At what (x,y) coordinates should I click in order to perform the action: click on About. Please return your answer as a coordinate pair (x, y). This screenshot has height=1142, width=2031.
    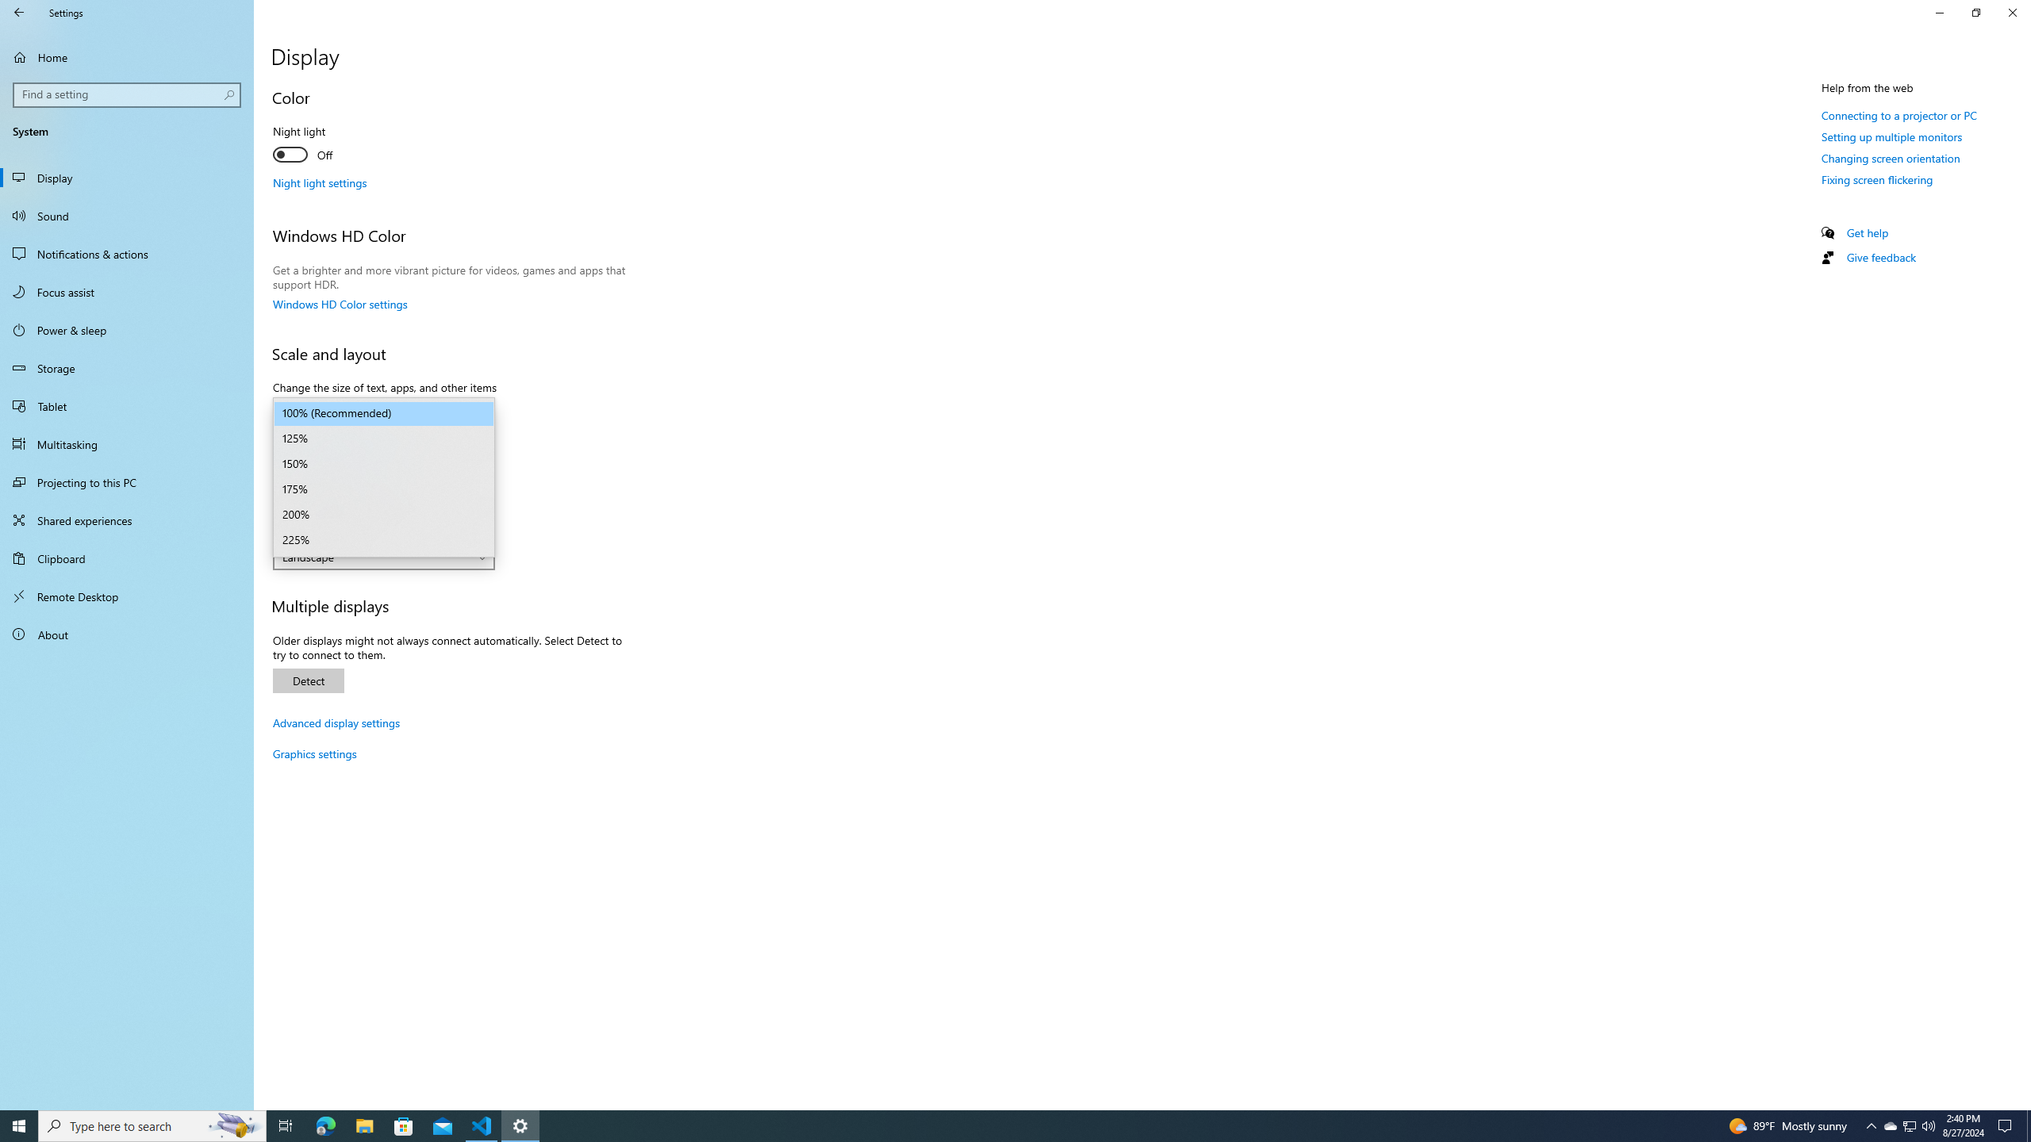
    Looking at the image, I should click on (127, 634).